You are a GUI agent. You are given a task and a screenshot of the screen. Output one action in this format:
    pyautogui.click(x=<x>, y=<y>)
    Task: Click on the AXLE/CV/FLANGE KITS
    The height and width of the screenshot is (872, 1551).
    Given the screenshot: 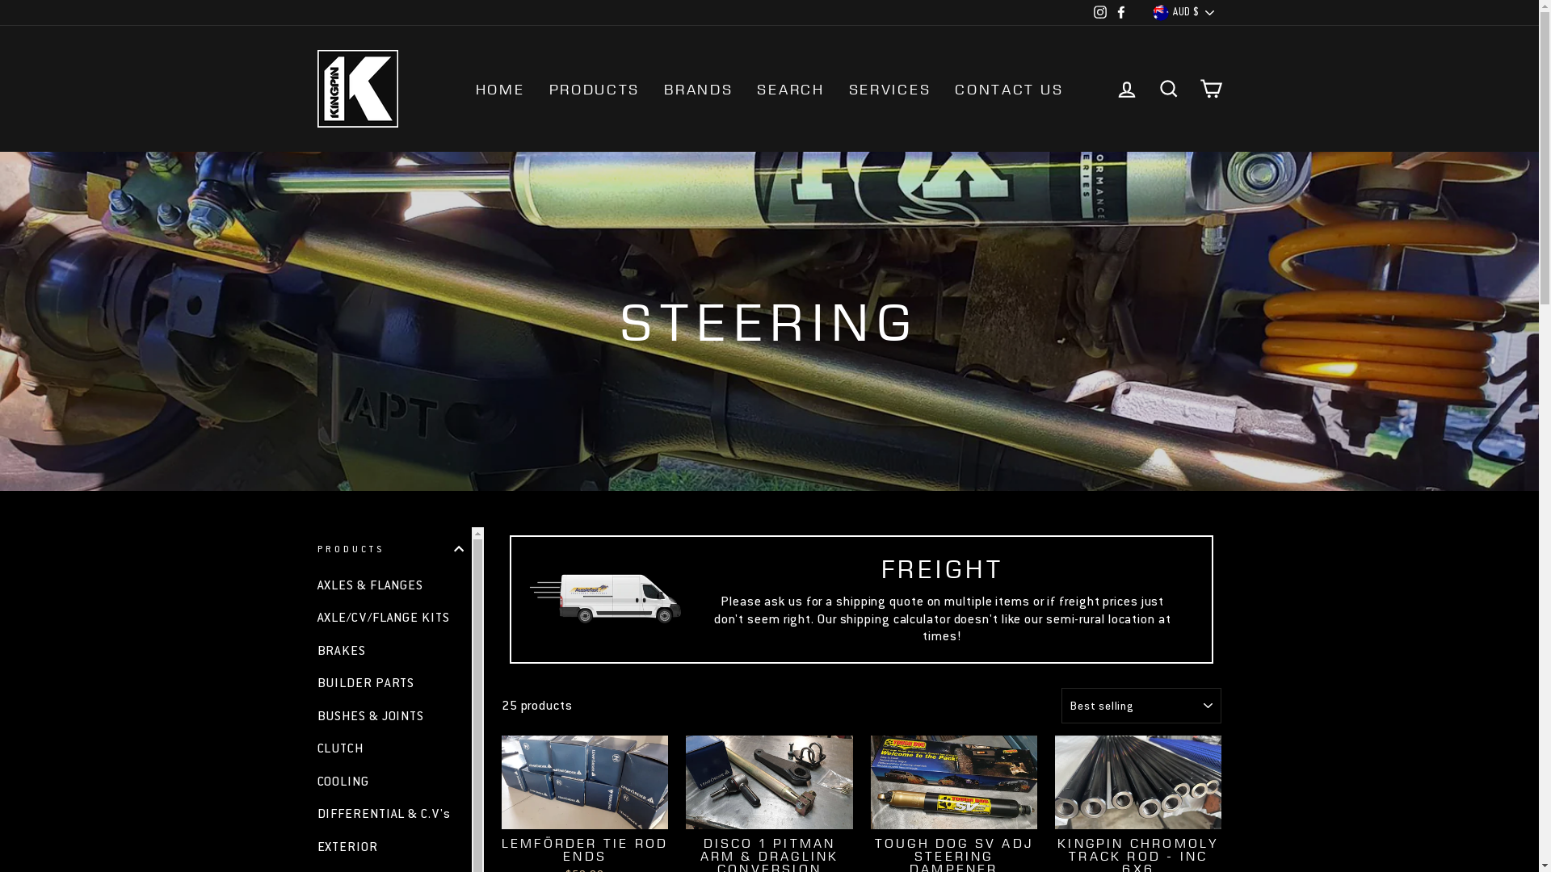 What is the action you would take?
    pyautogui.click(x=389, y=618)
    